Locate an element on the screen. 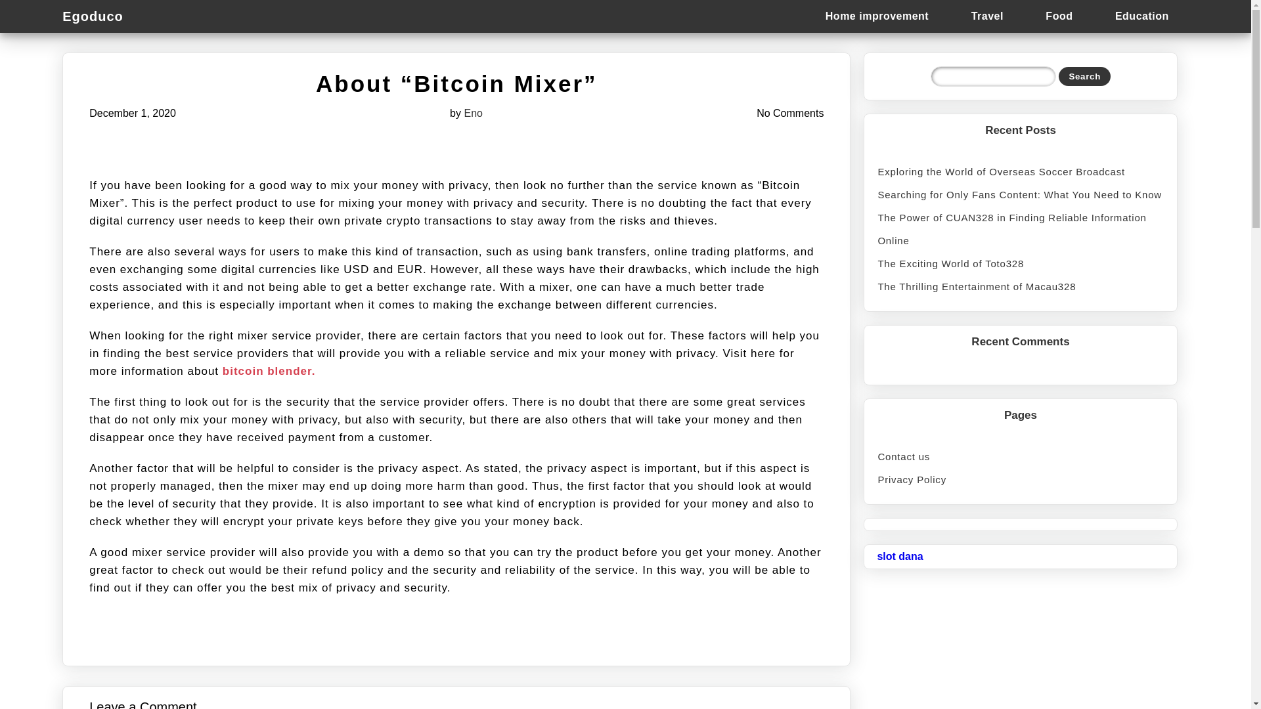 This screenshot has height=709, width=1261. Education is located at coordinates (1141, 16).